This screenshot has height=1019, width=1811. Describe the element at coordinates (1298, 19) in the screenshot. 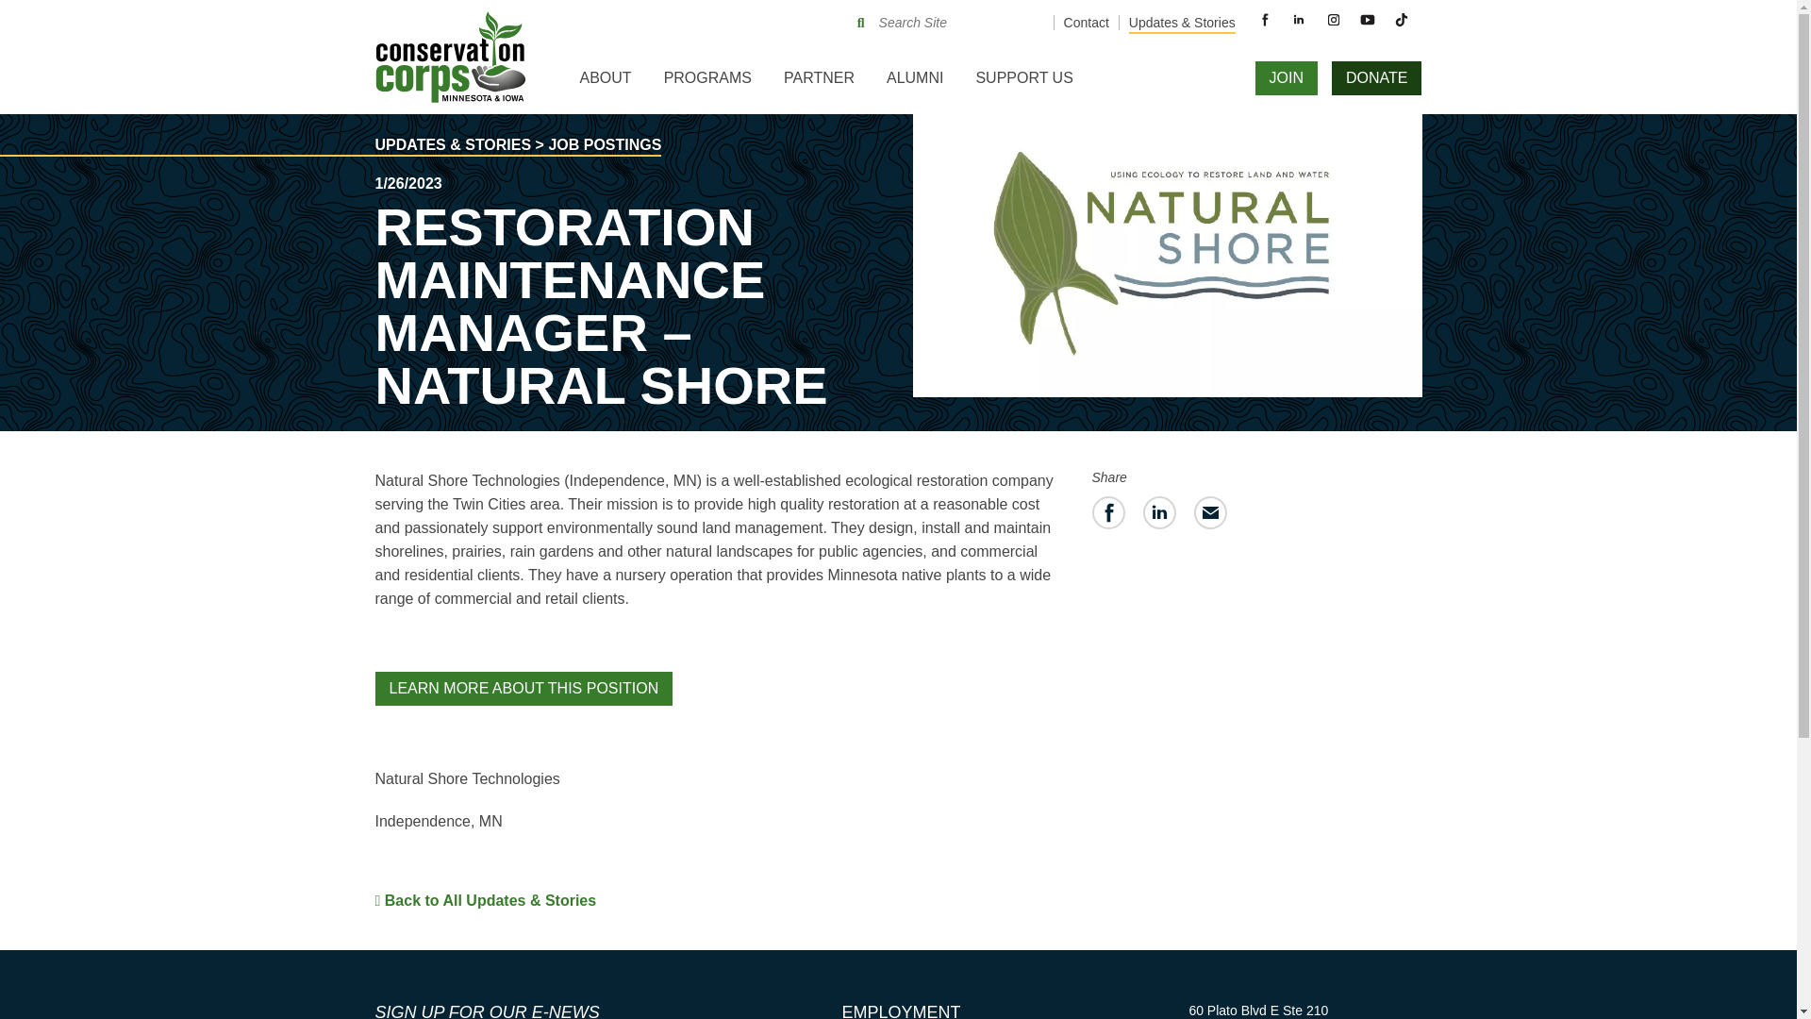

I see `LinkedIn` at that location.